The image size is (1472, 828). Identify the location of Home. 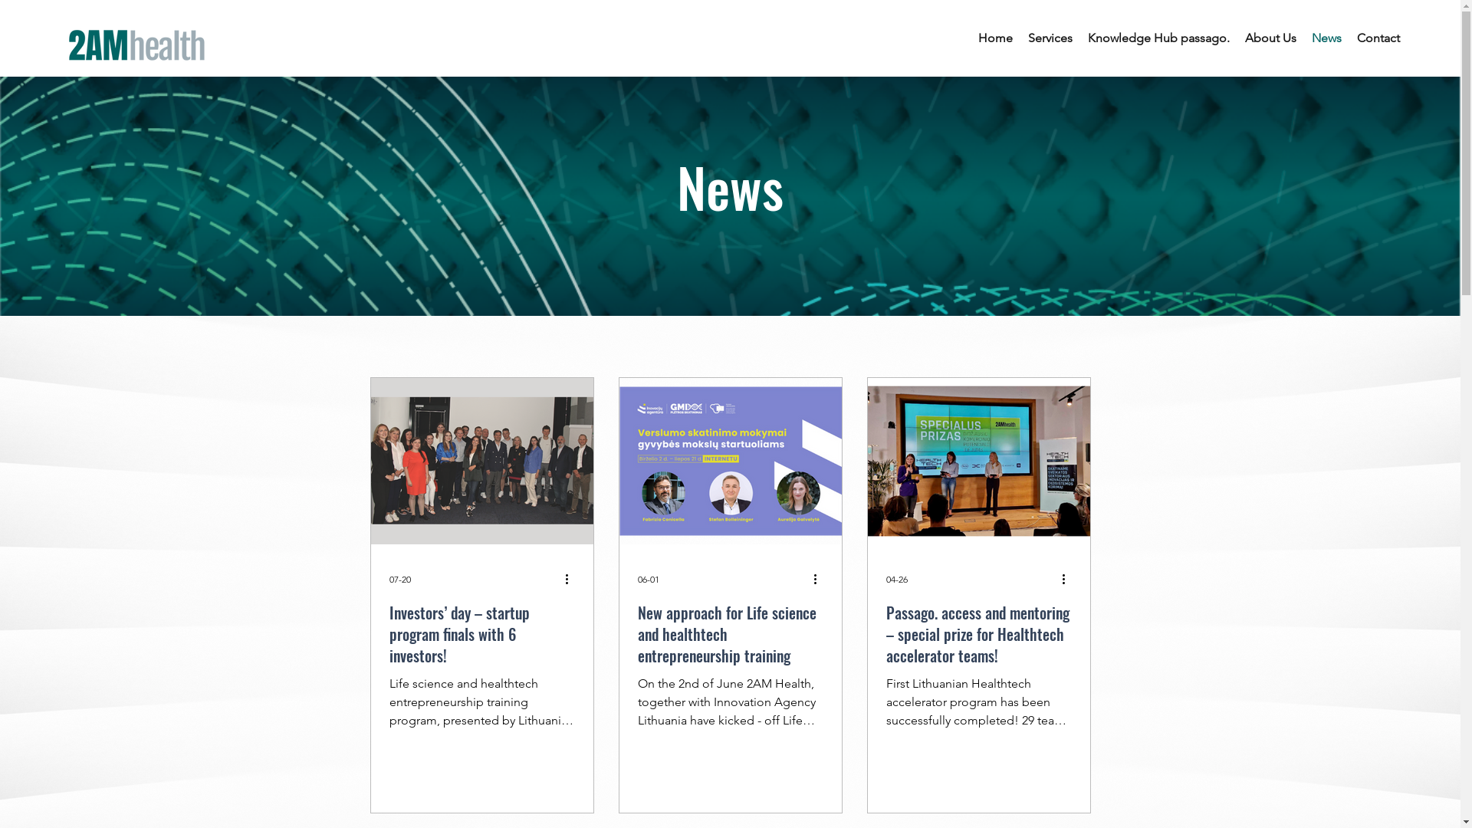
(995, 38).